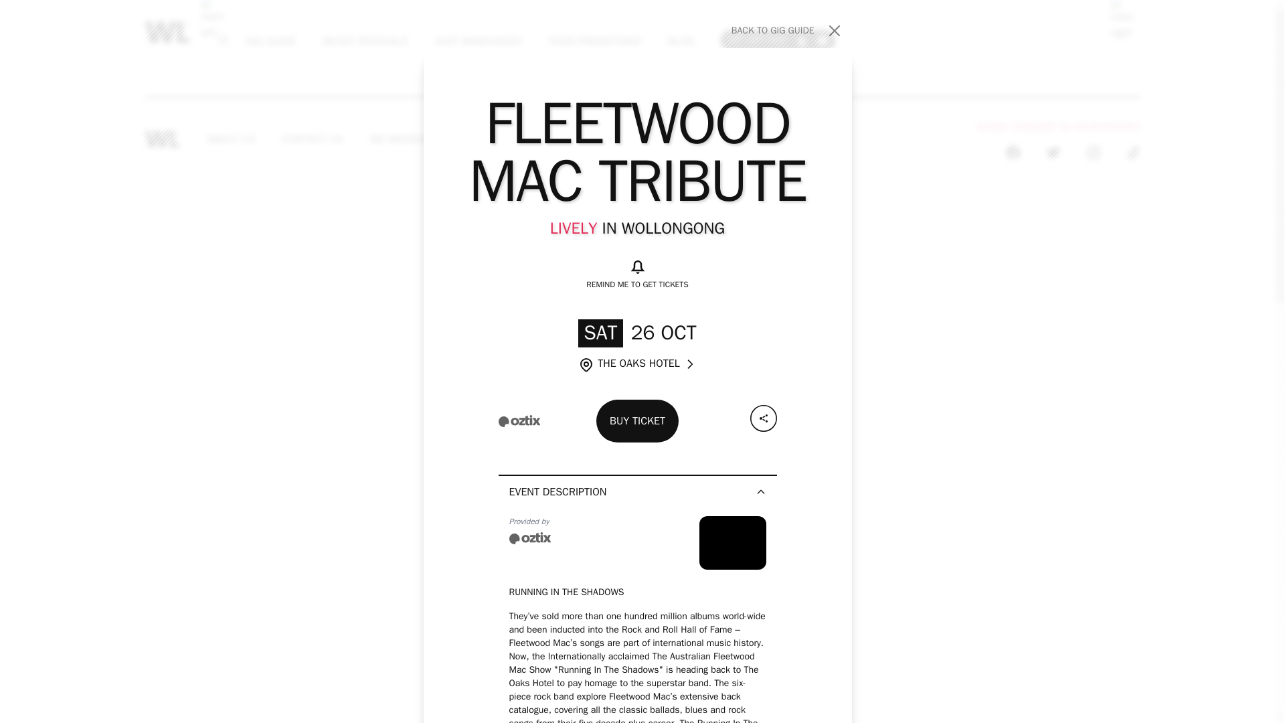 The image size is (1285, 723). Describe the element at coordinates (313, 139) in the screenshot. I see `BLOG` at that location.